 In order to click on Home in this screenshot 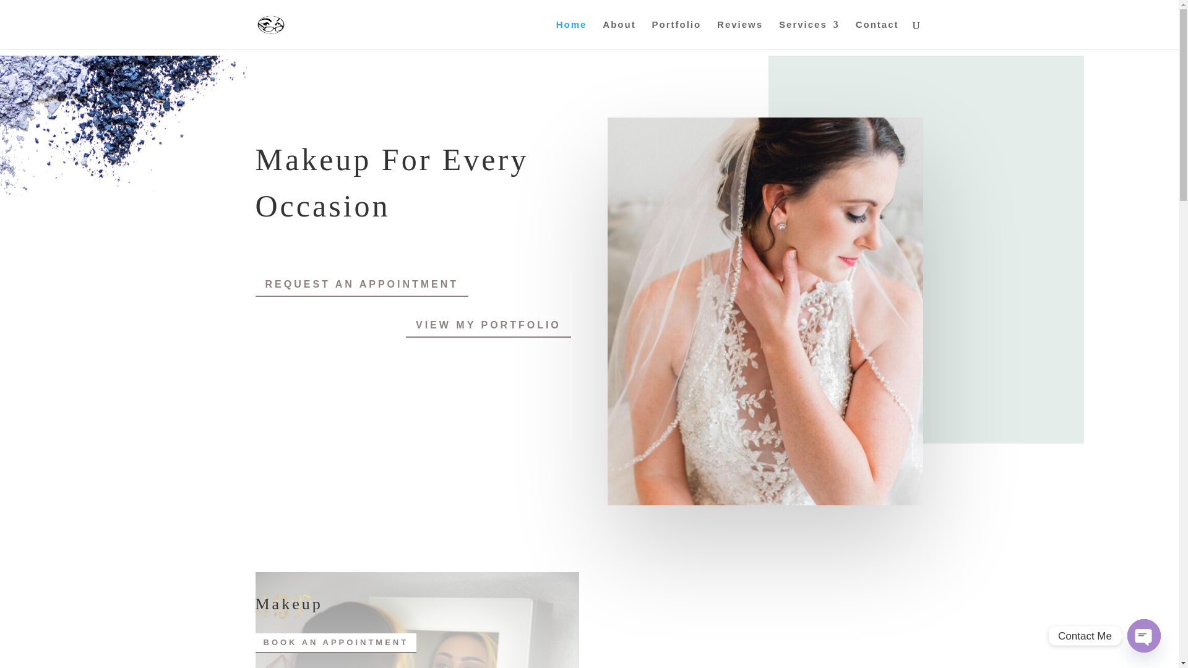, I will do `click(571, 35)`.